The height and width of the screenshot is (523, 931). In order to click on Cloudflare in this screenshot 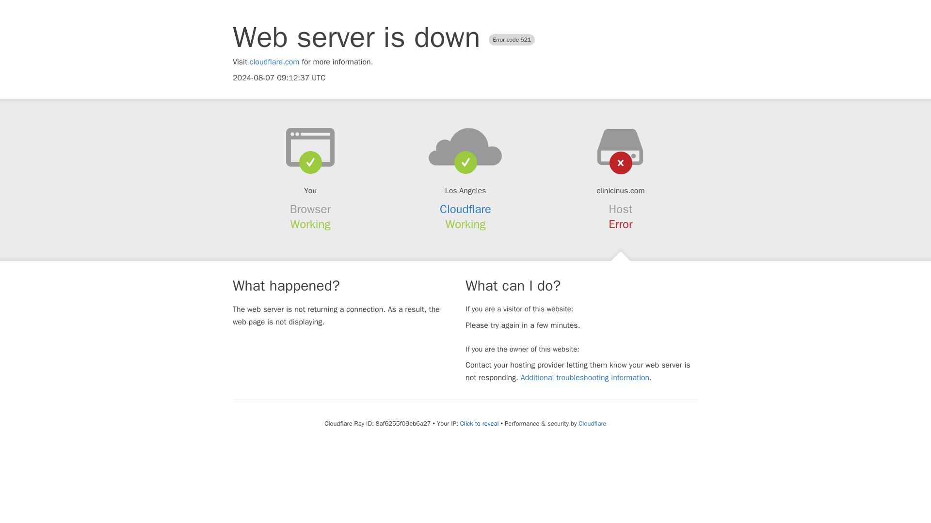, I will do `click(592, 423)`.